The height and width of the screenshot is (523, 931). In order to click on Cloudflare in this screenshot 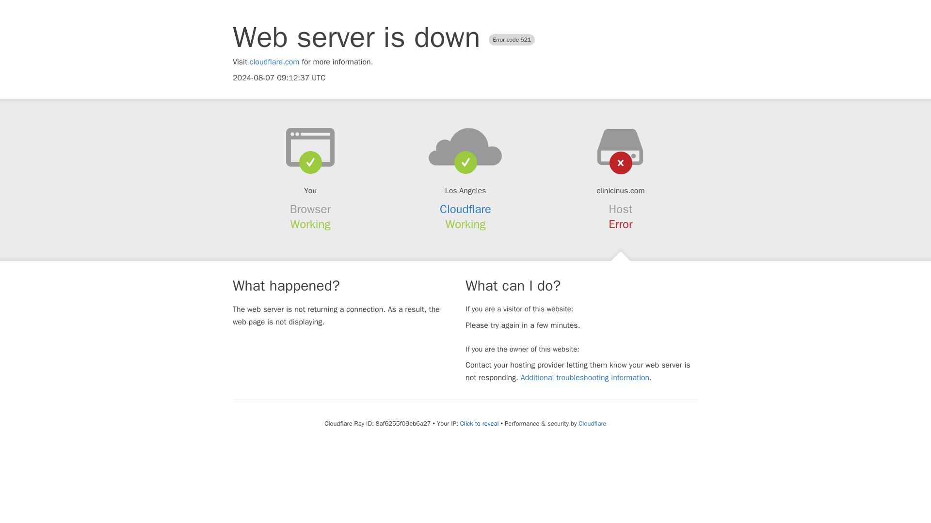, I will do `click(592, 423)`.